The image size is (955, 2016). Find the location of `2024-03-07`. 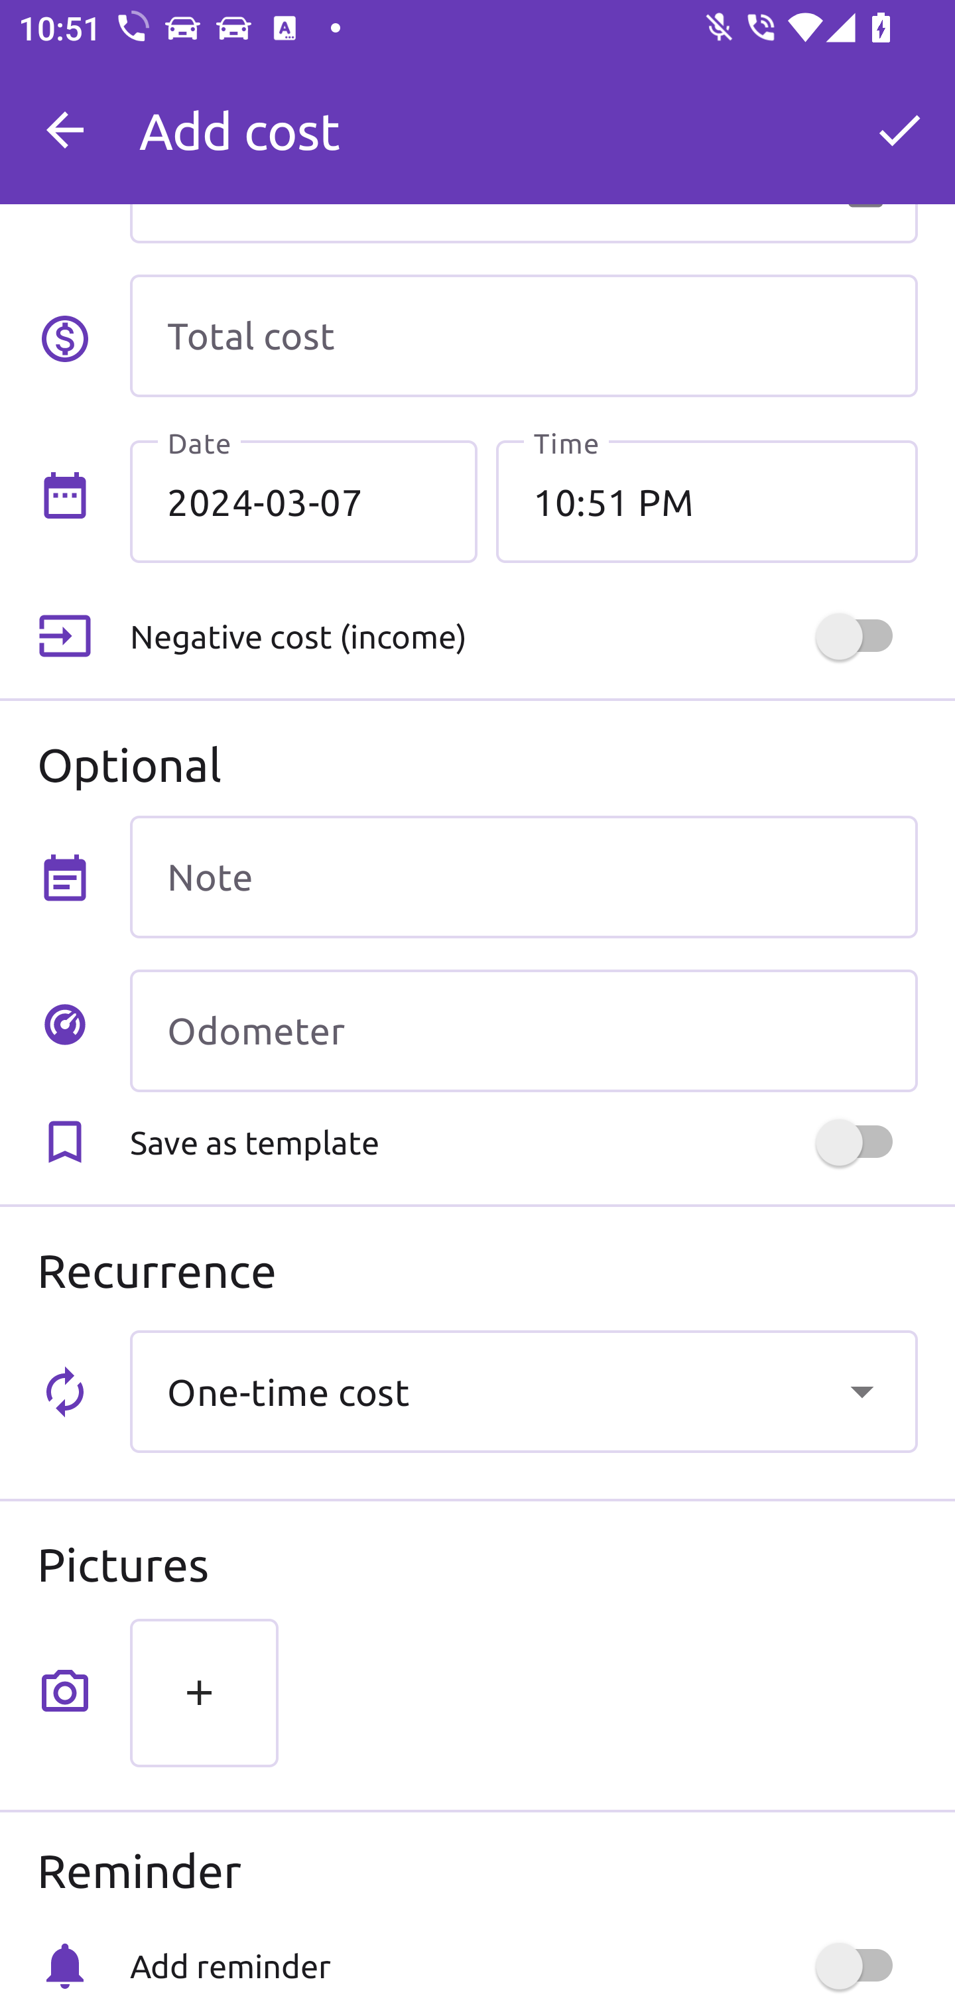

2024-03-07 is located at coordinates (304, 501).